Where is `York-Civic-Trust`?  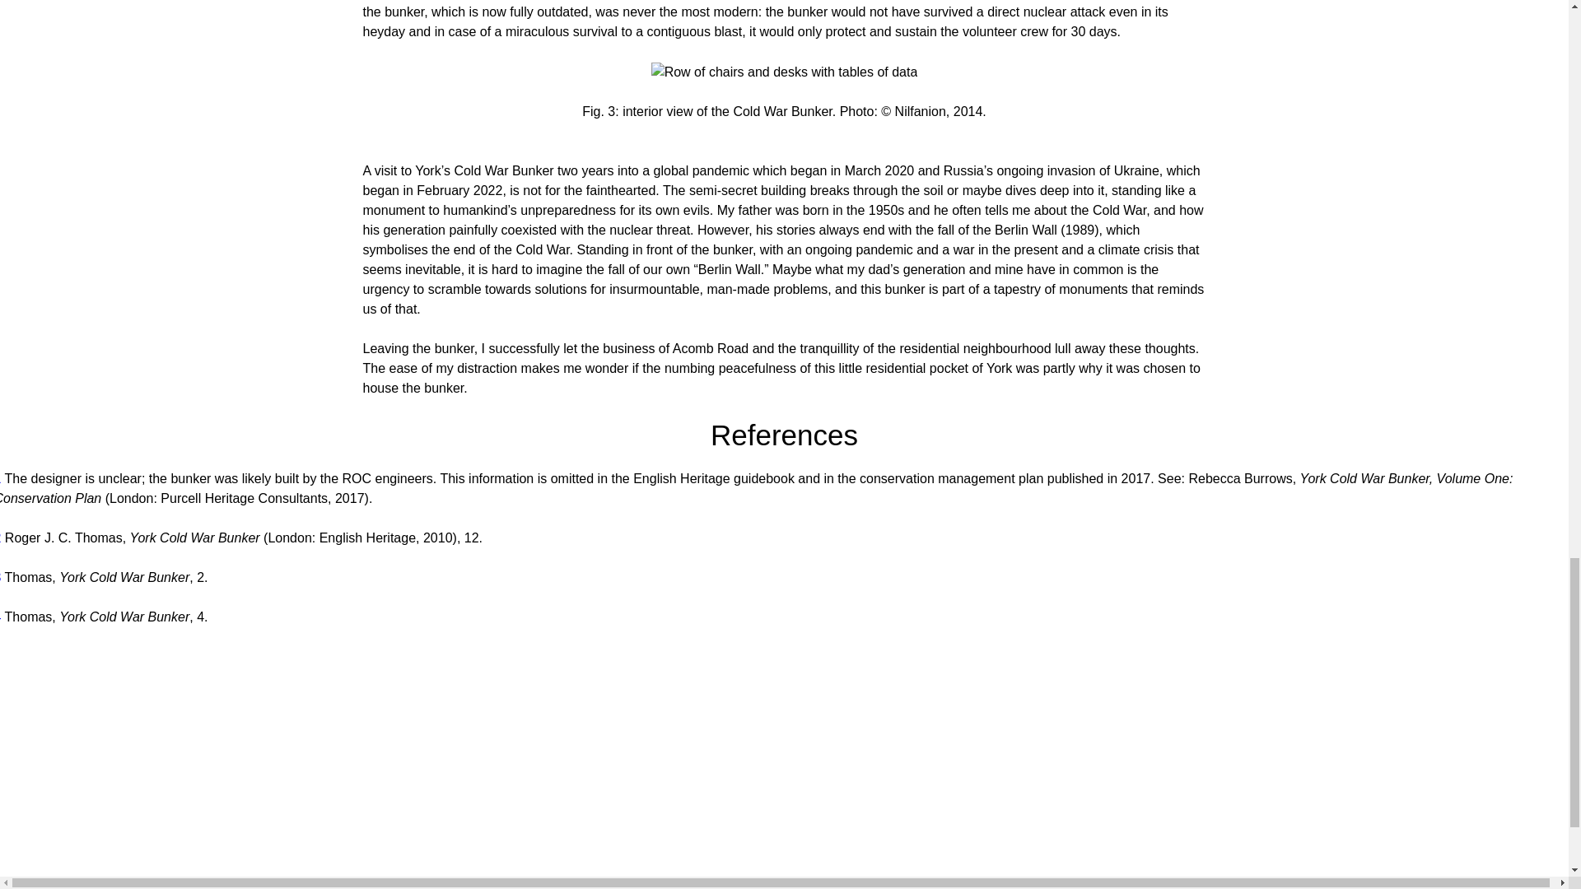
York-Civic-Trust is located at coordinates (827, 887).